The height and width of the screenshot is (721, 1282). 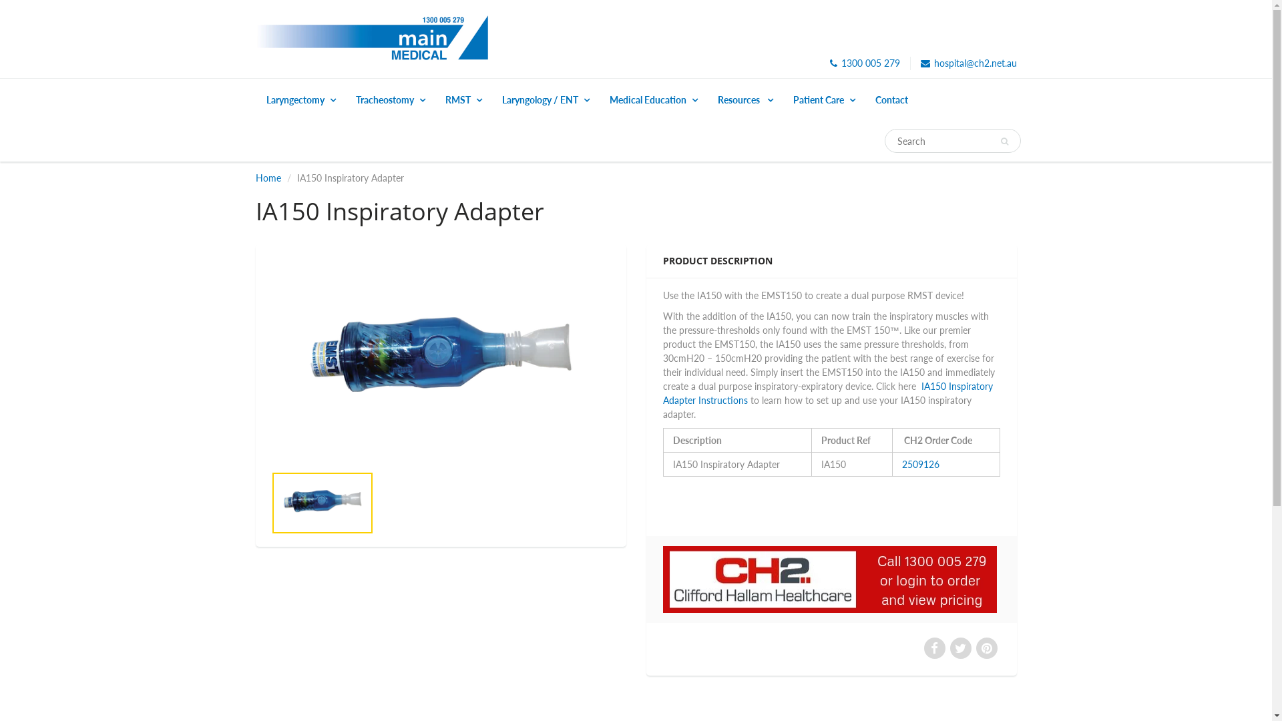 I want to click on Home, so click(x=268, y=178).